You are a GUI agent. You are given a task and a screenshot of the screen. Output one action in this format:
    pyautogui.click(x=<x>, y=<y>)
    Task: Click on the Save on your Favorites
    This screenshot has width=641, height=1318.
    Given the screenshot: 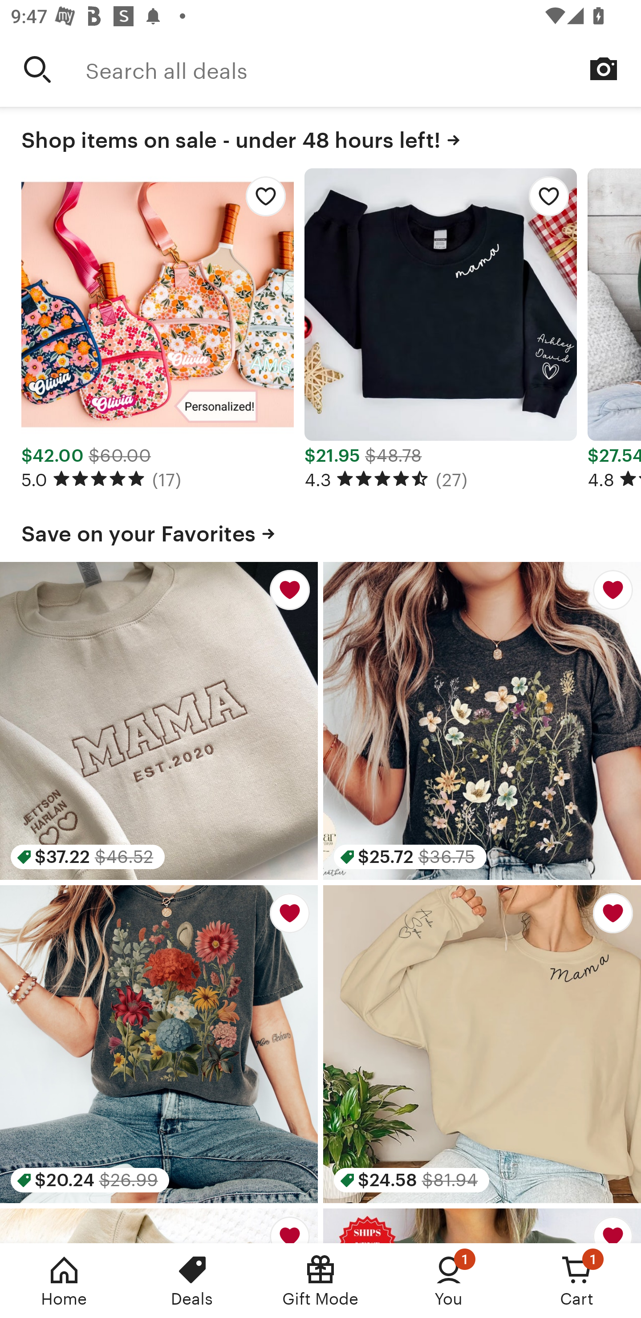 What is the action you would take?
    pyautogui.click(x=320, y=531)
    